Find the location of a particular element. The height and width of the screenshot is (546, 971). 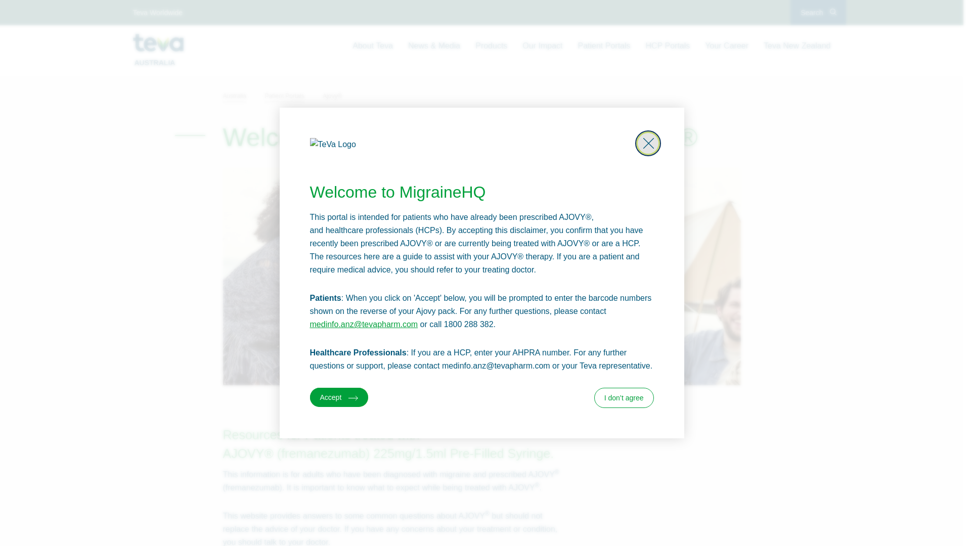

Skip to main content is located at coordinates (10, 5).